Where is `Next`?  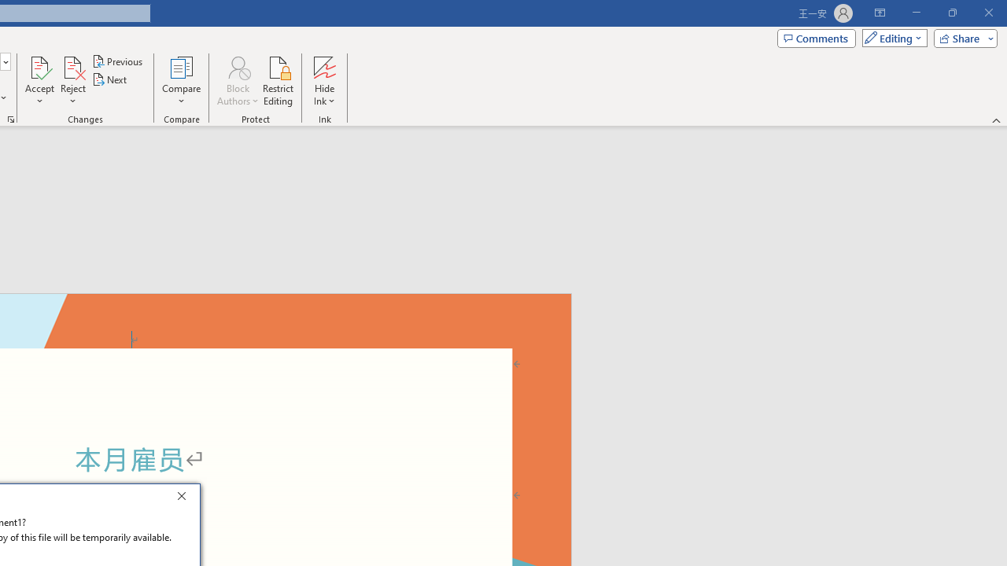
Next is located at coordinates (110, 80).